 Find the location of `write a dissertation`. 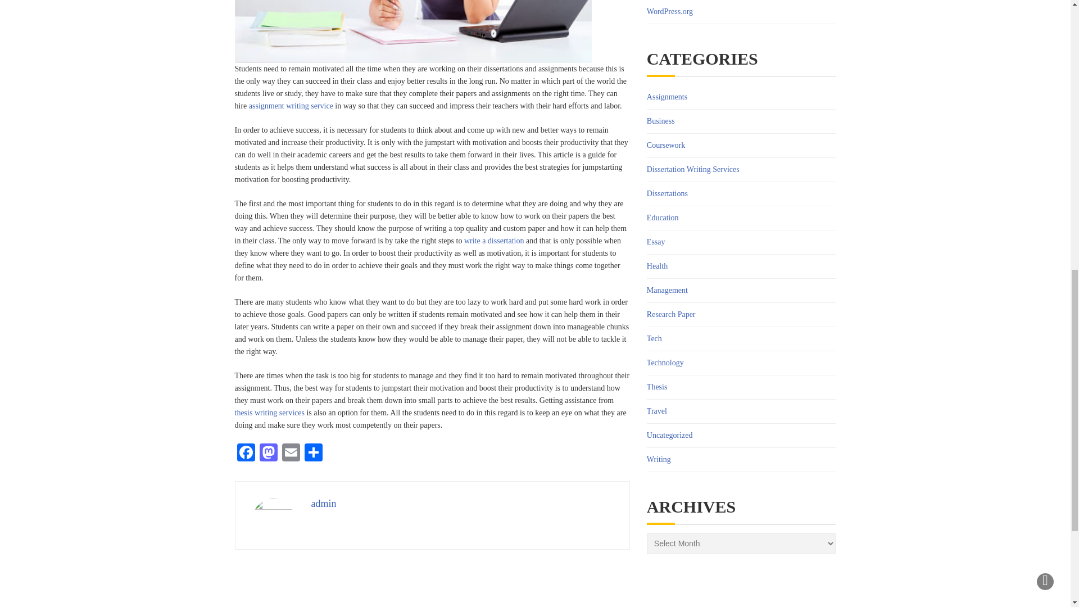

write a dissertation is located at coordinates (494, 241).